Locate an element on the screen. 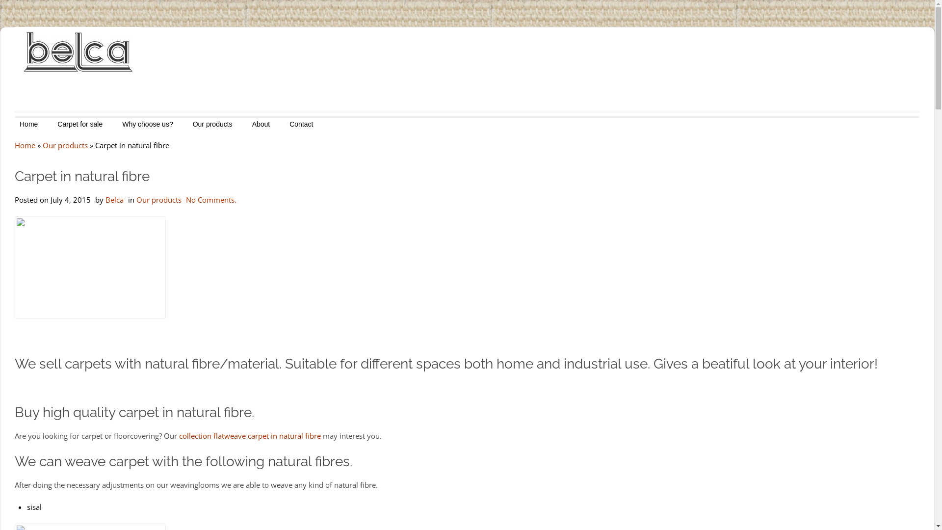  collection flatweave carpet in natural fibre is located at coordinates (250, 436).